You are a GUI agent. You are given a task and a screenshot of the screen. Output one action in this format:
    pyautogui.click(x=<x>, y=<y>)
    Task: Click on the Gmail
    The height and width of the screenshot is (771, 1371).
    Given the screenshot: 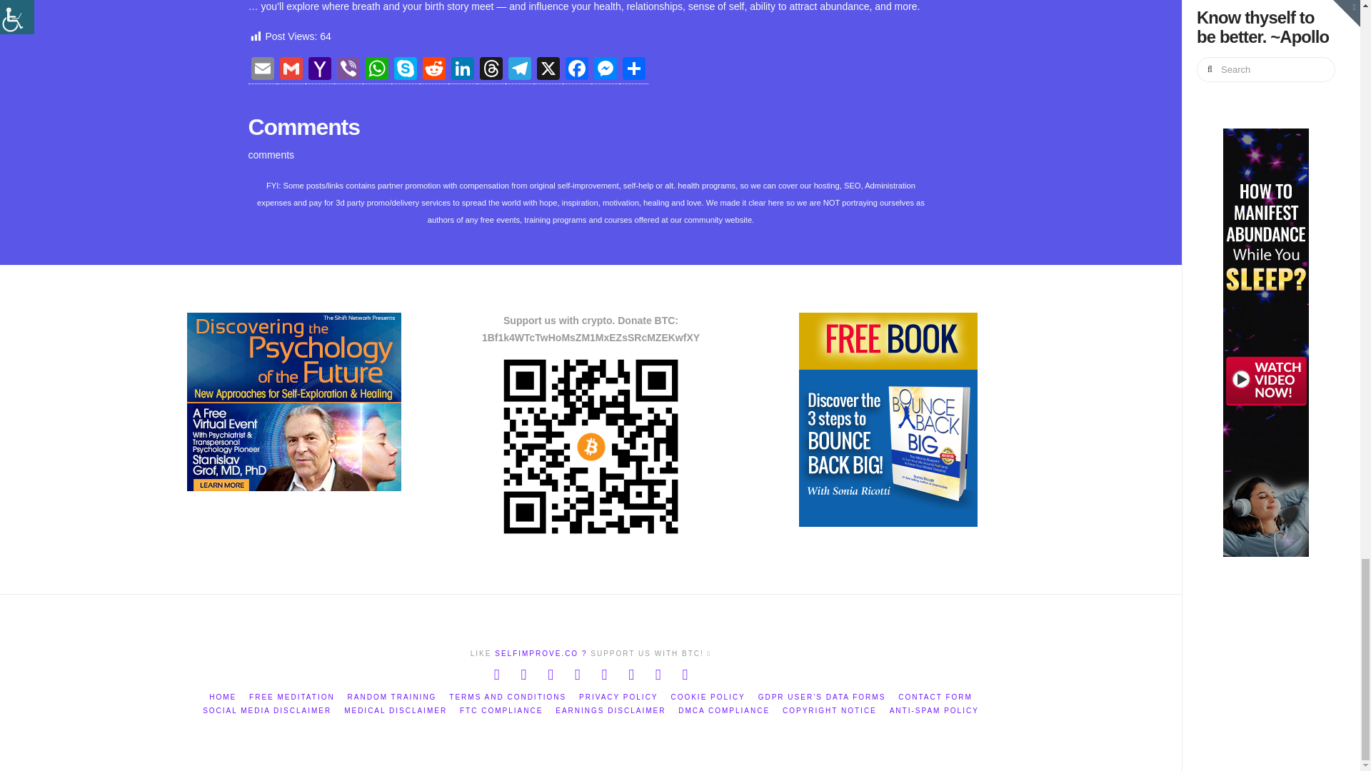 What is the action you would take?
    pyautogui.click(x=291, y=70)
    